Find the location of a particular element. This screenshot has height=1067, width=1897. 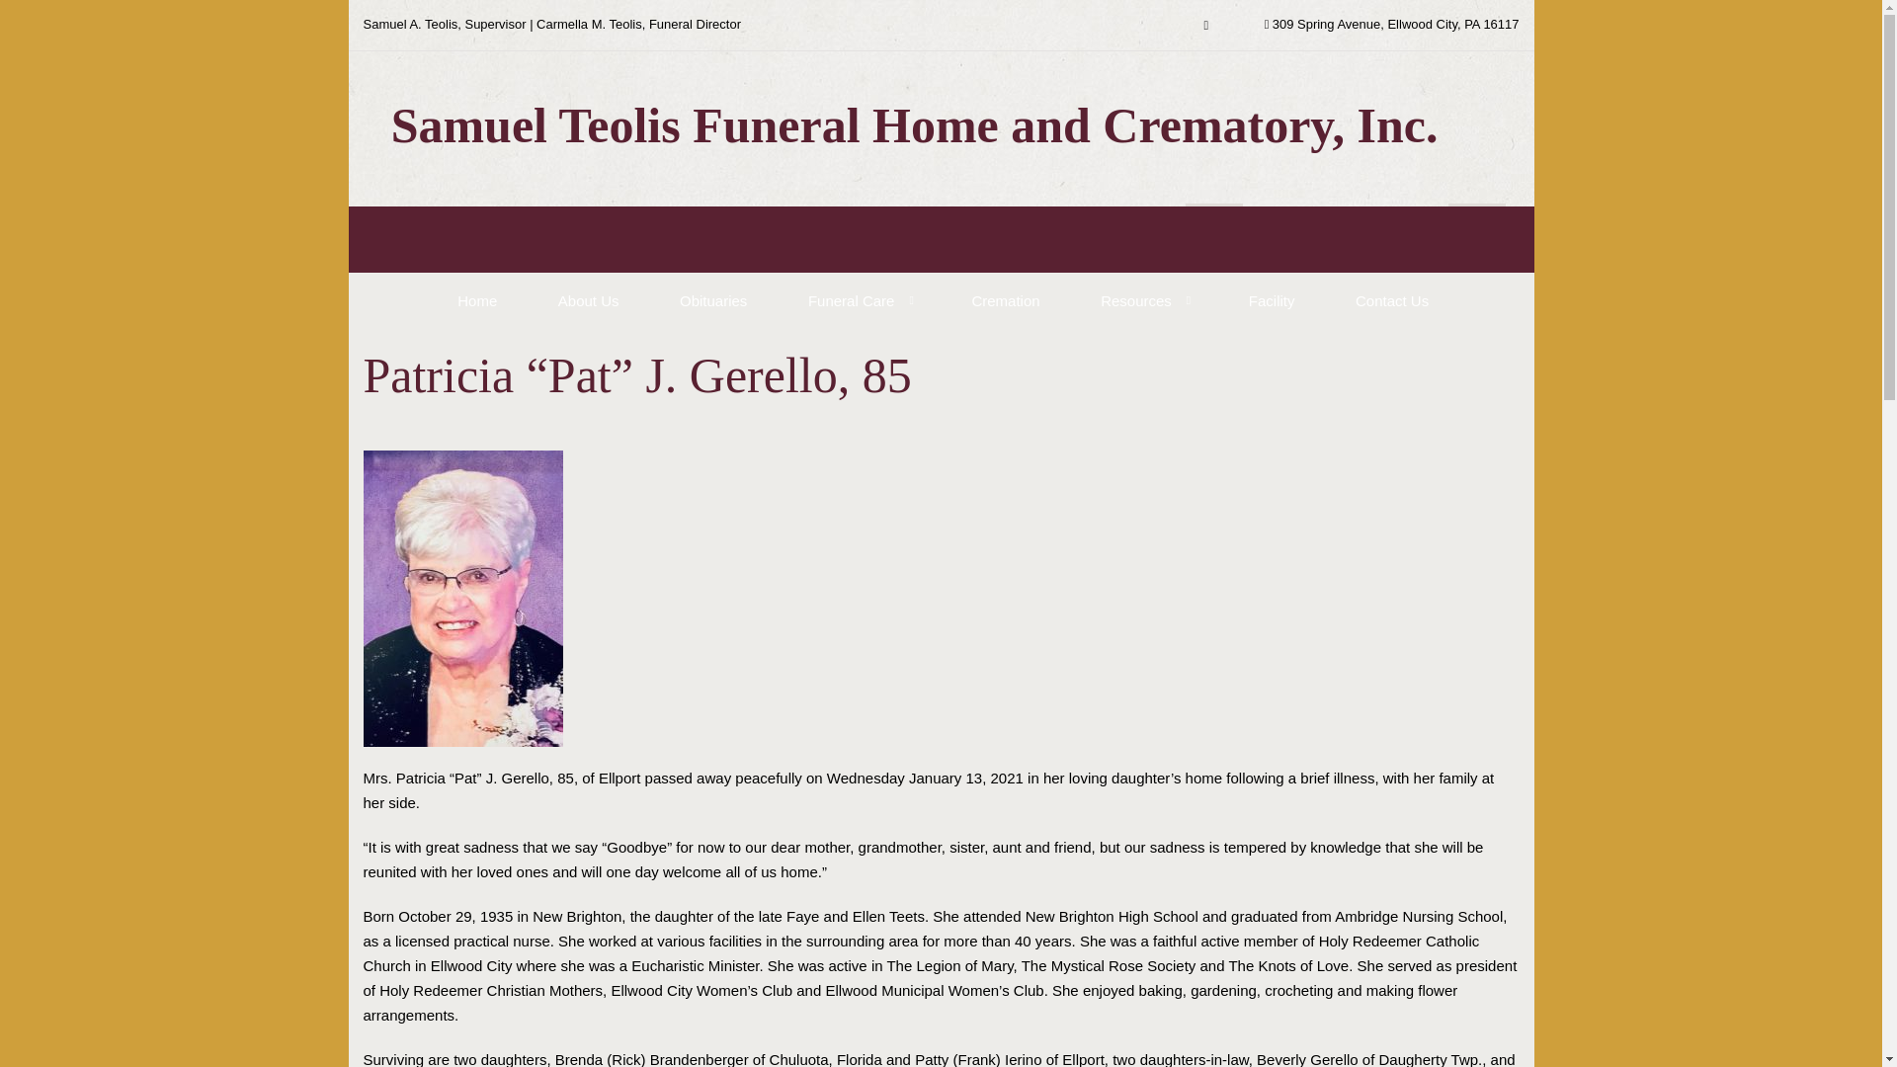

Samuel Teolis Funeral Home and Crematory, Inc. is located at coordinates (907, 121).